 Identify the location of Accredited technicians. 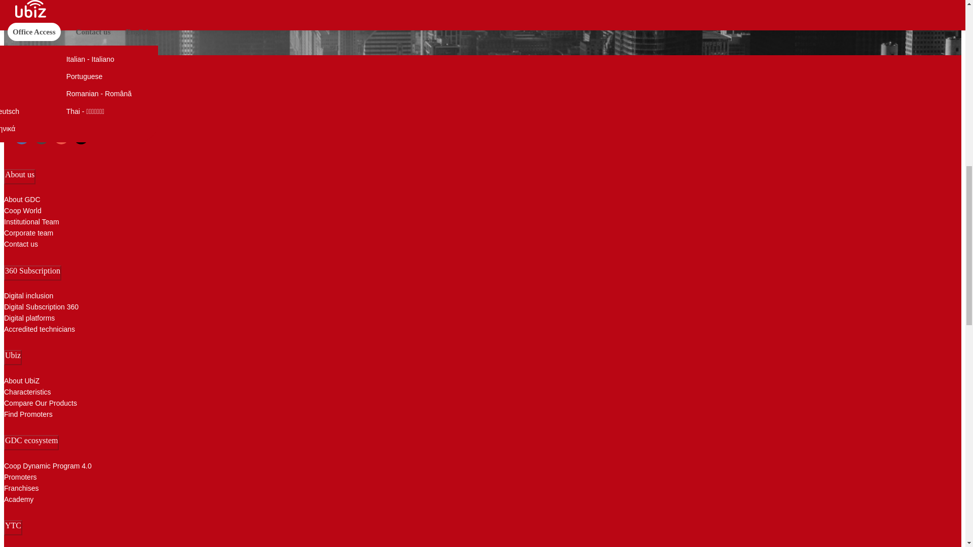
(41, 329).